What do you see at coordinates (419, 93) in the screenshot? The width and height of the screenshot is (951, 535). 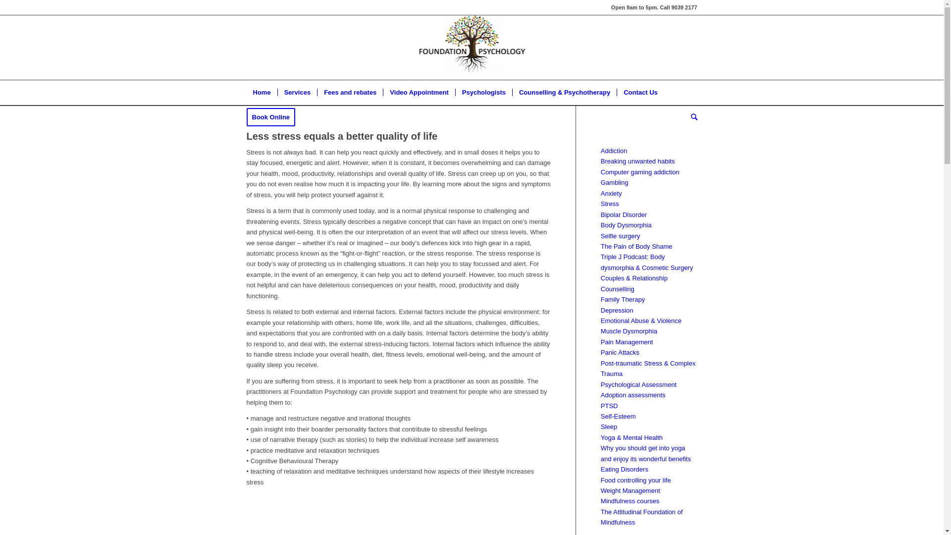 I see `Video Appointment` at bounding box center [419, 93].